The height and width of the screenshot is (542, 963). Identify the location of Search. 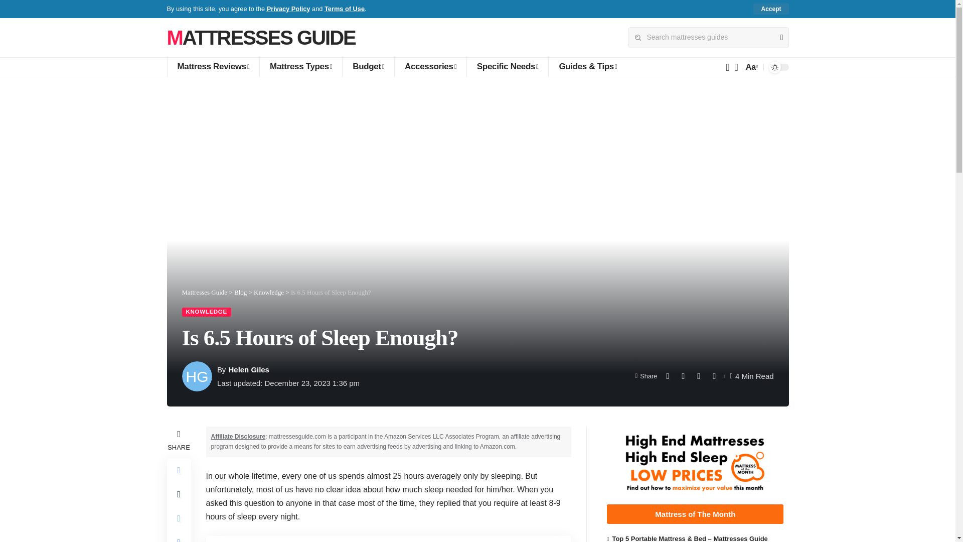
(777, 38).